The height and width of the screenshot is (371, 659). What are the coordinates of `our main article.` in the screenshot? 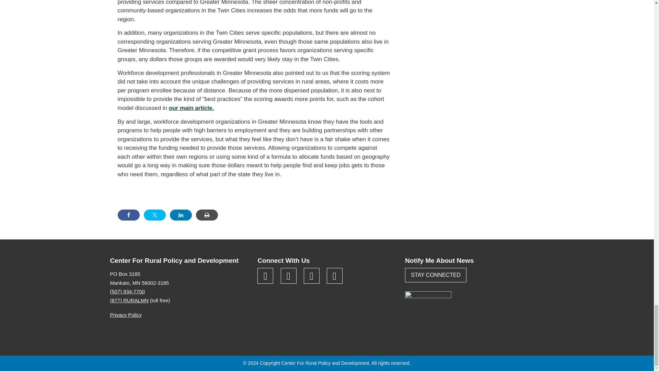 It's located at (191, 108).